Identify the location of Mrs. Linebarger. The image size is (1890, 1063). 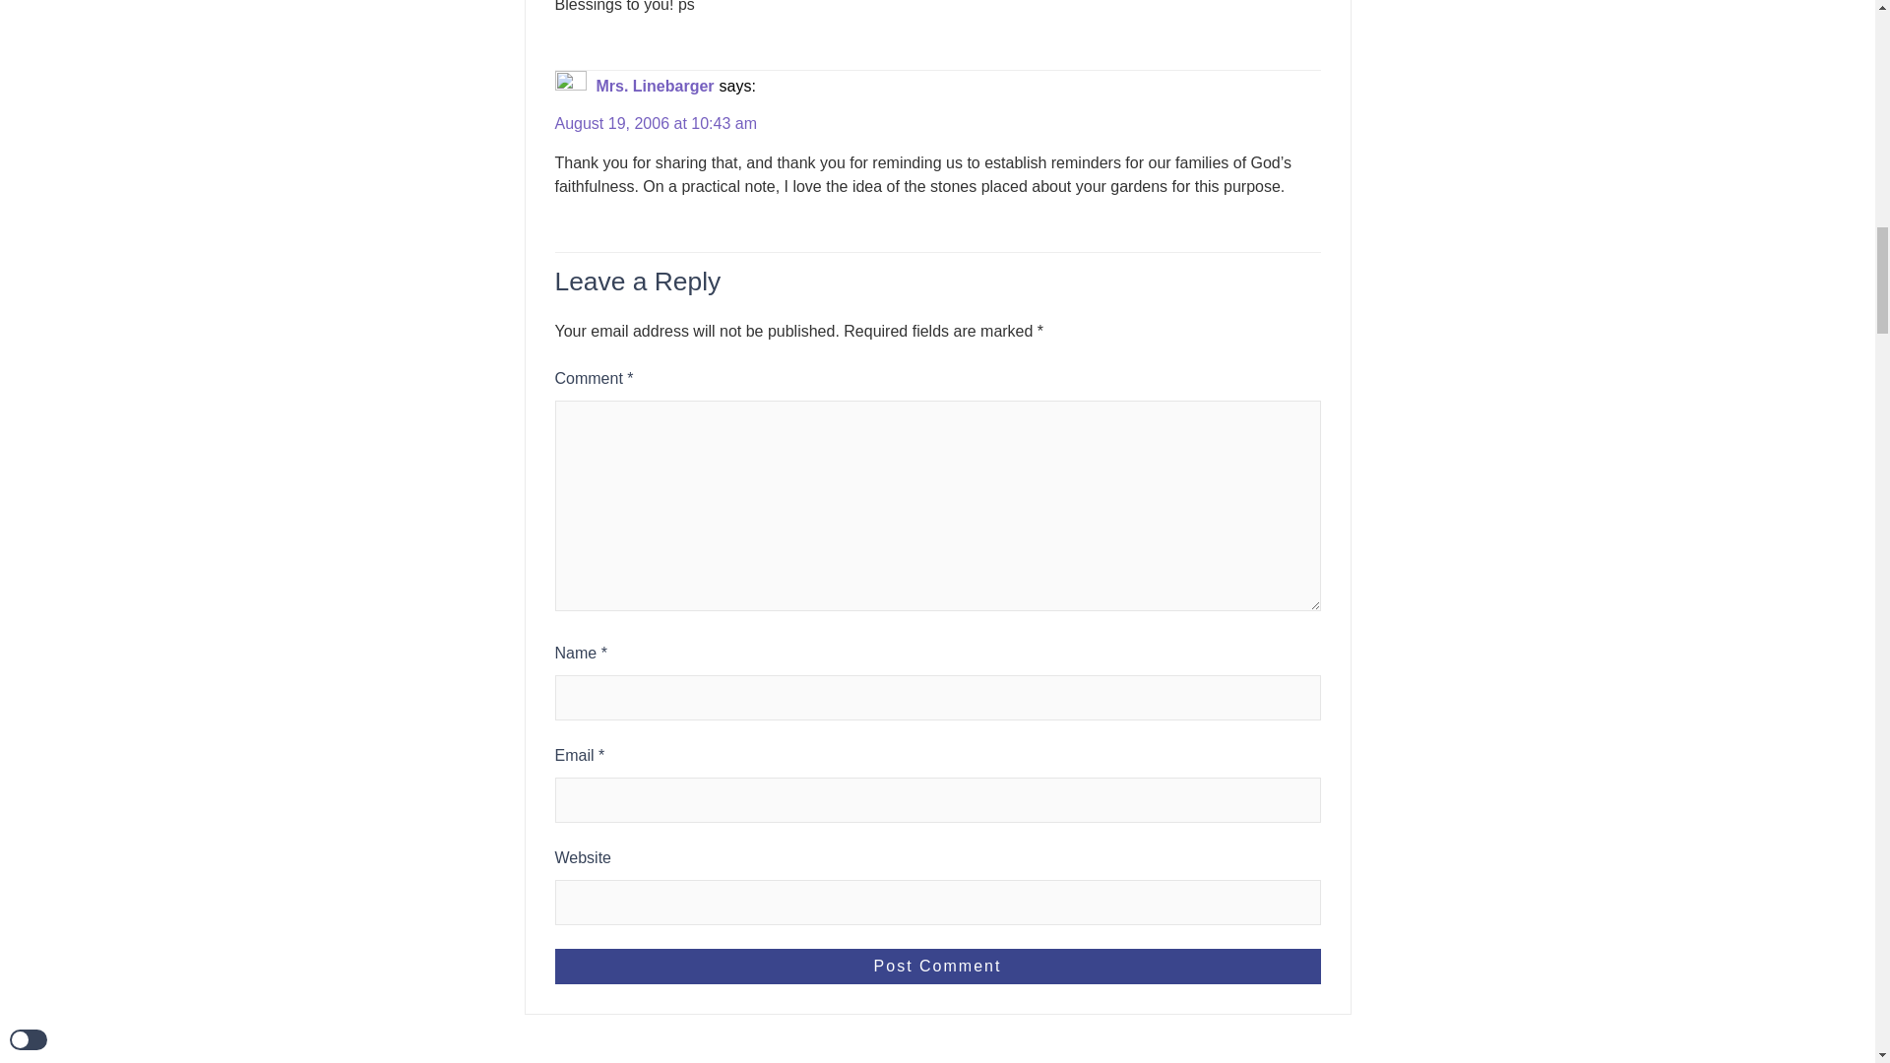
(656, 87).